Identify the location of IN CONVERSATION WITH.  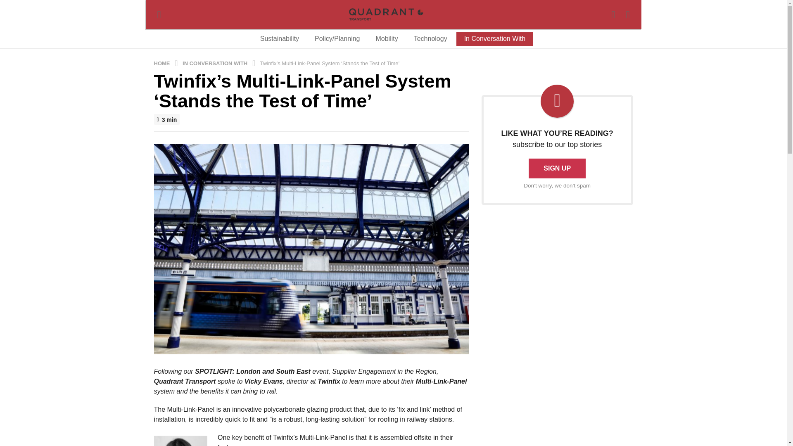
(216, 63).